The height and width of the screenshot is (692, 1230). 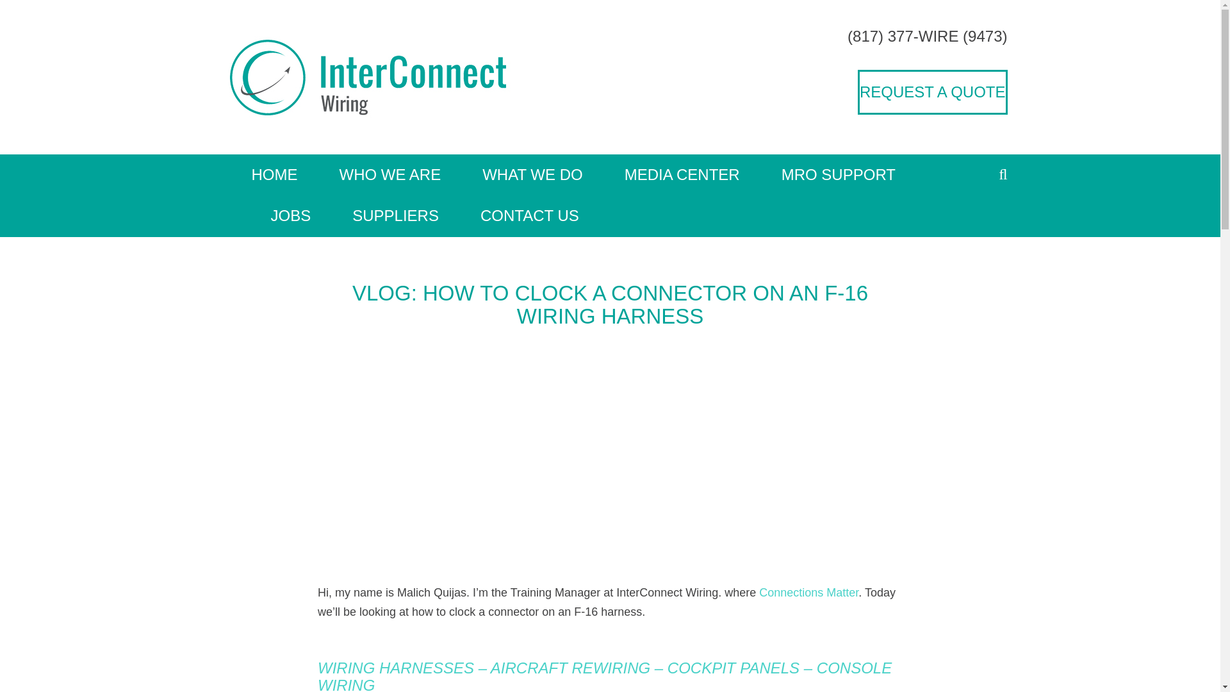 I want to click on HOME, so click(x=283, y=174).